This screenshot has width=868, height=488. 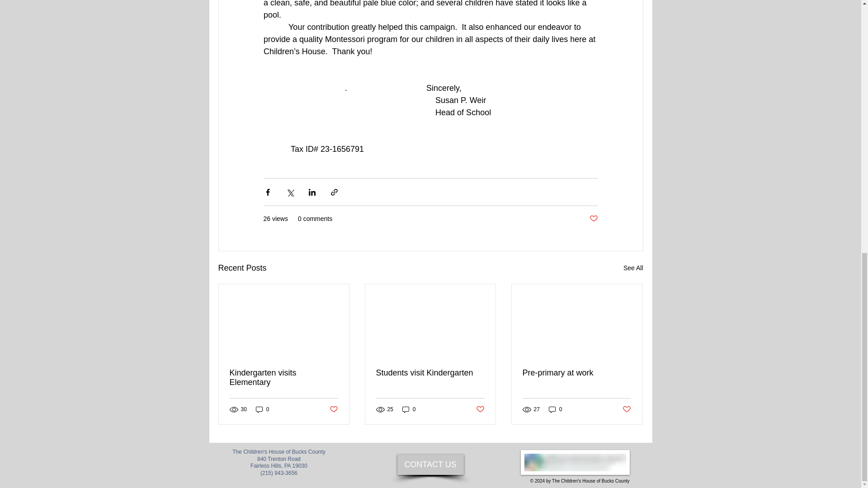 I want to click on Students visit Kindergarten, so click(x=430, y=373).